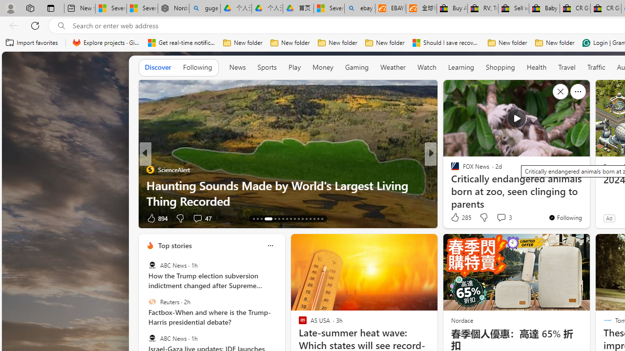 The height and width of the screenshot is (351, 625). What do you see at coordinates (461, 67) in the screenshot?
I see `Learning` at bounding box center [461, 67].